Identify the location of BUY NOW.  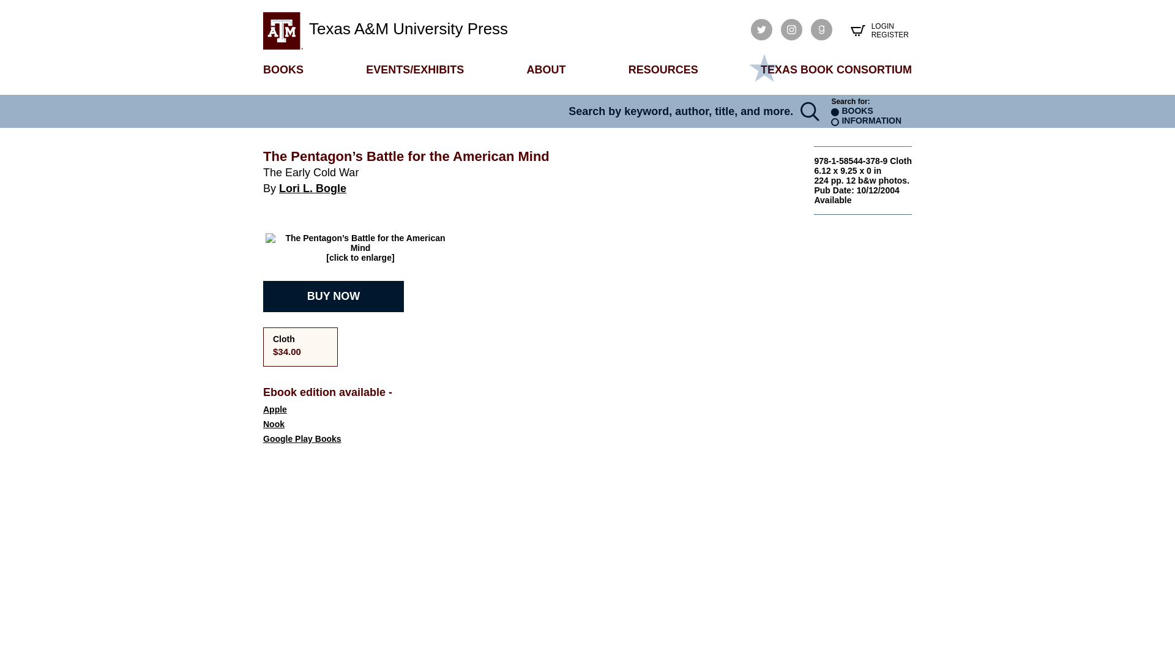
(334, 296).